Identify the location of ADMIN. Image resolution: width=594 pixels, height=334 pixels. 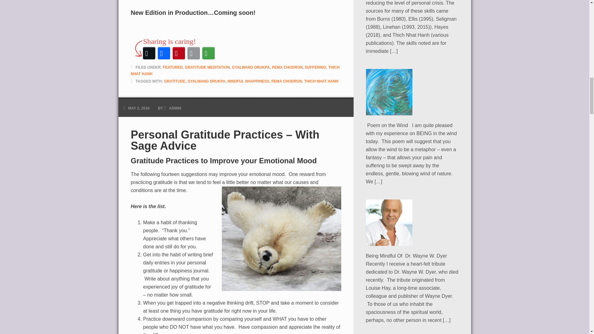
(175, 108).